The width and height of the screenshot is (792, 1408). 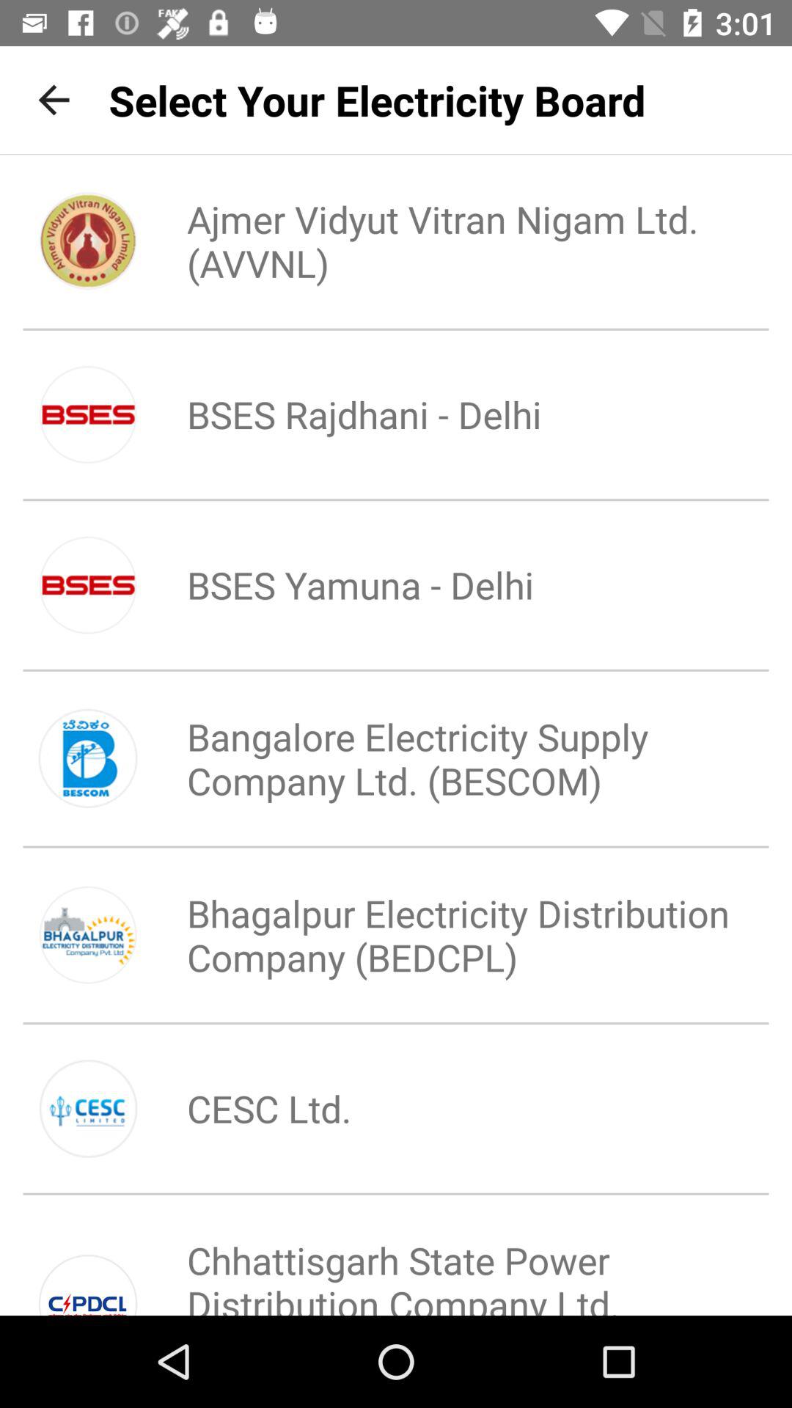 I want to click on turn off the bangalore electricity supply item, so click(x=445, y=758).